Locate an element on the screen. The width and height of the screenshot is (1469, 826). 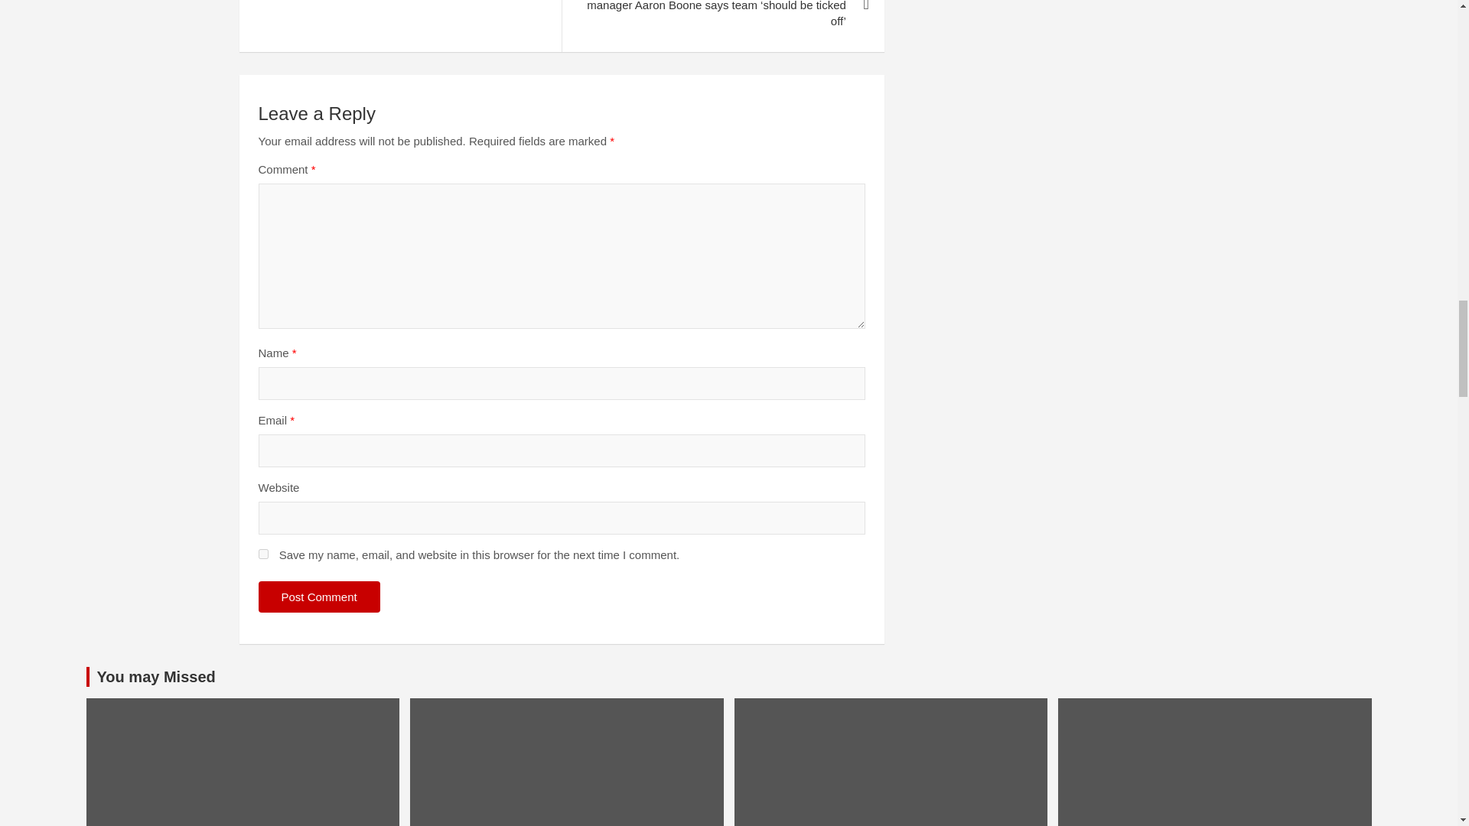
yes is located at coordinates (263, 554).